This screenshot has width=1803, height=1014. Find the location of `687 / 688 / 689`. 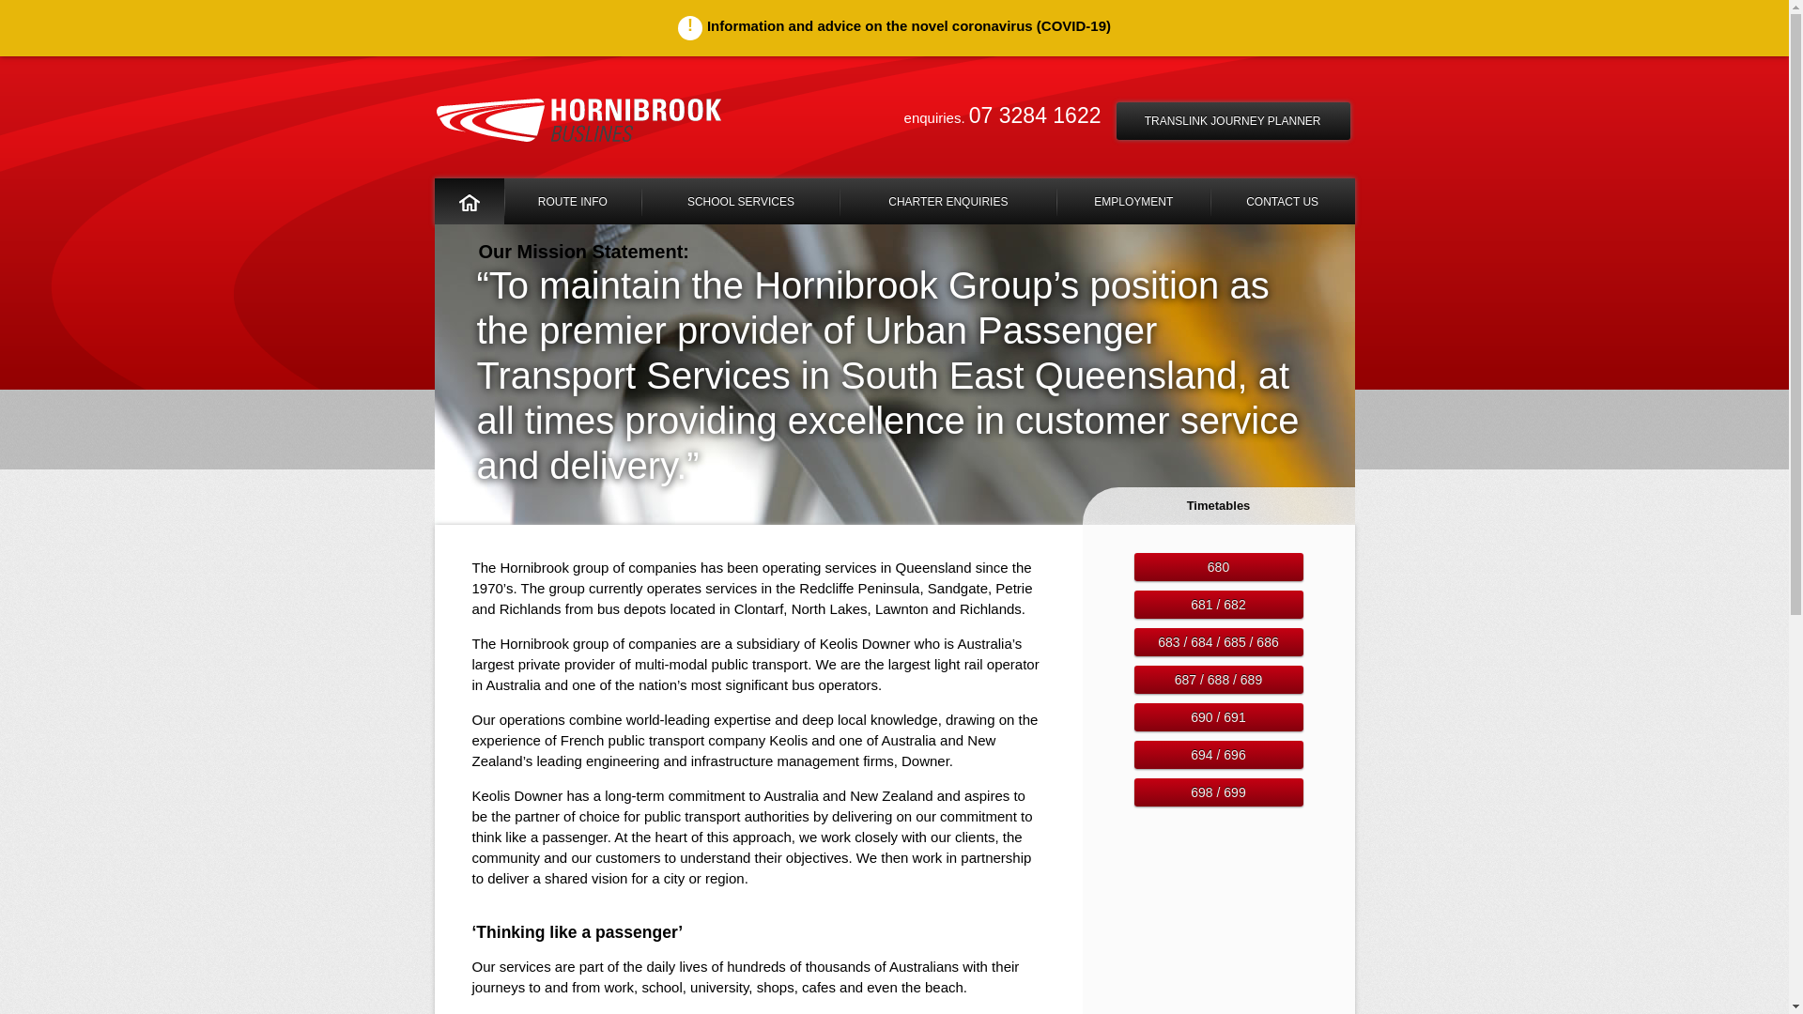

687 / 688 / 689 is located at coordinates (1219, 680).